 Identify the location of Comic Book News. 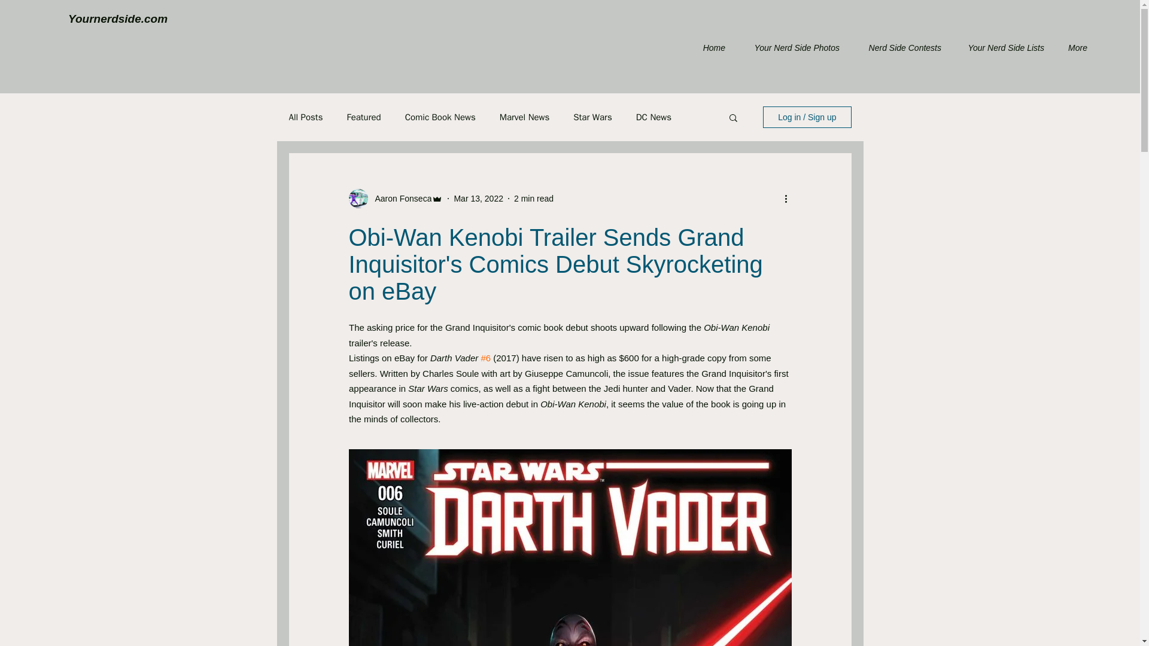
(440, 117).